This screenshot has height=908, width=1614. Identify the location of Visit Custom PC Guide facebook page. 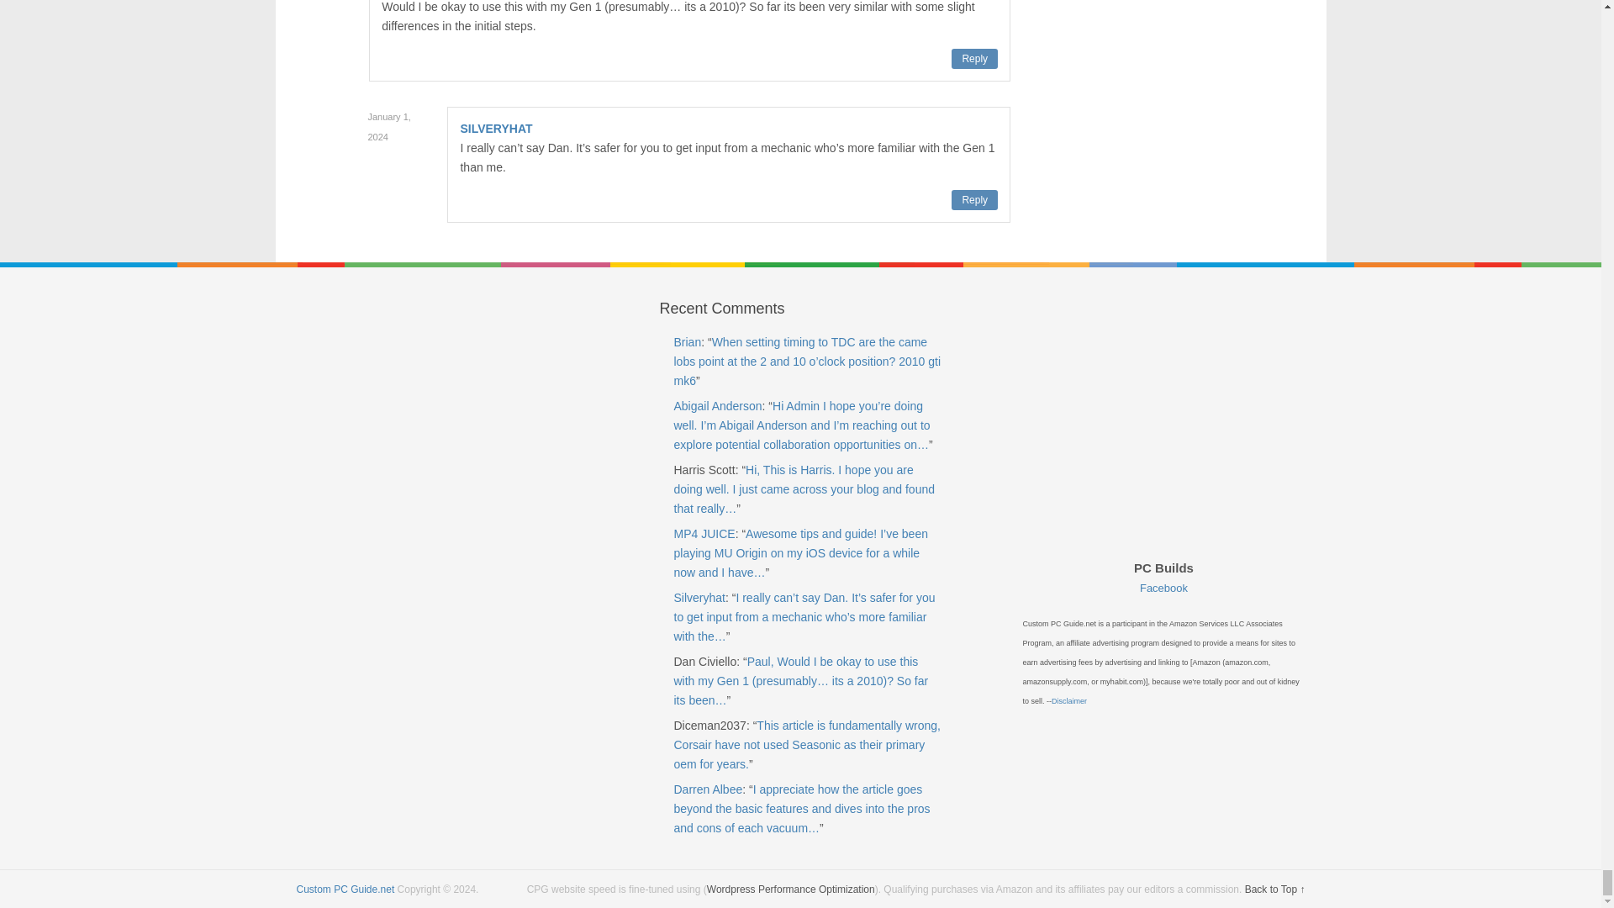
(1163, 589).